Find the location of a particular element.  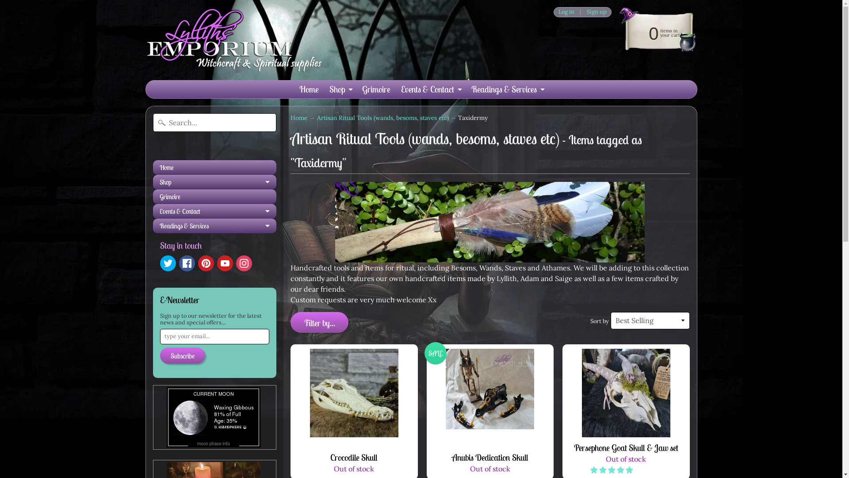

Subscribe is located at coordinates (183, 356).